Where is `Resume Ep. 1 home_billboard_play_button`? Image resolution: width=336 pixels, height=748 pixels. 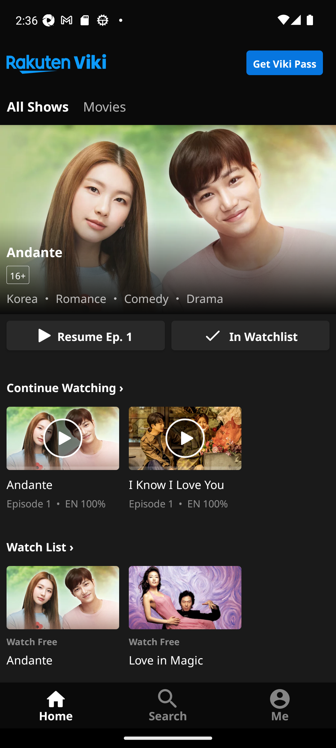 Resume Ep. 1 home_billboard_play_button is located at coordinates (86, 335).